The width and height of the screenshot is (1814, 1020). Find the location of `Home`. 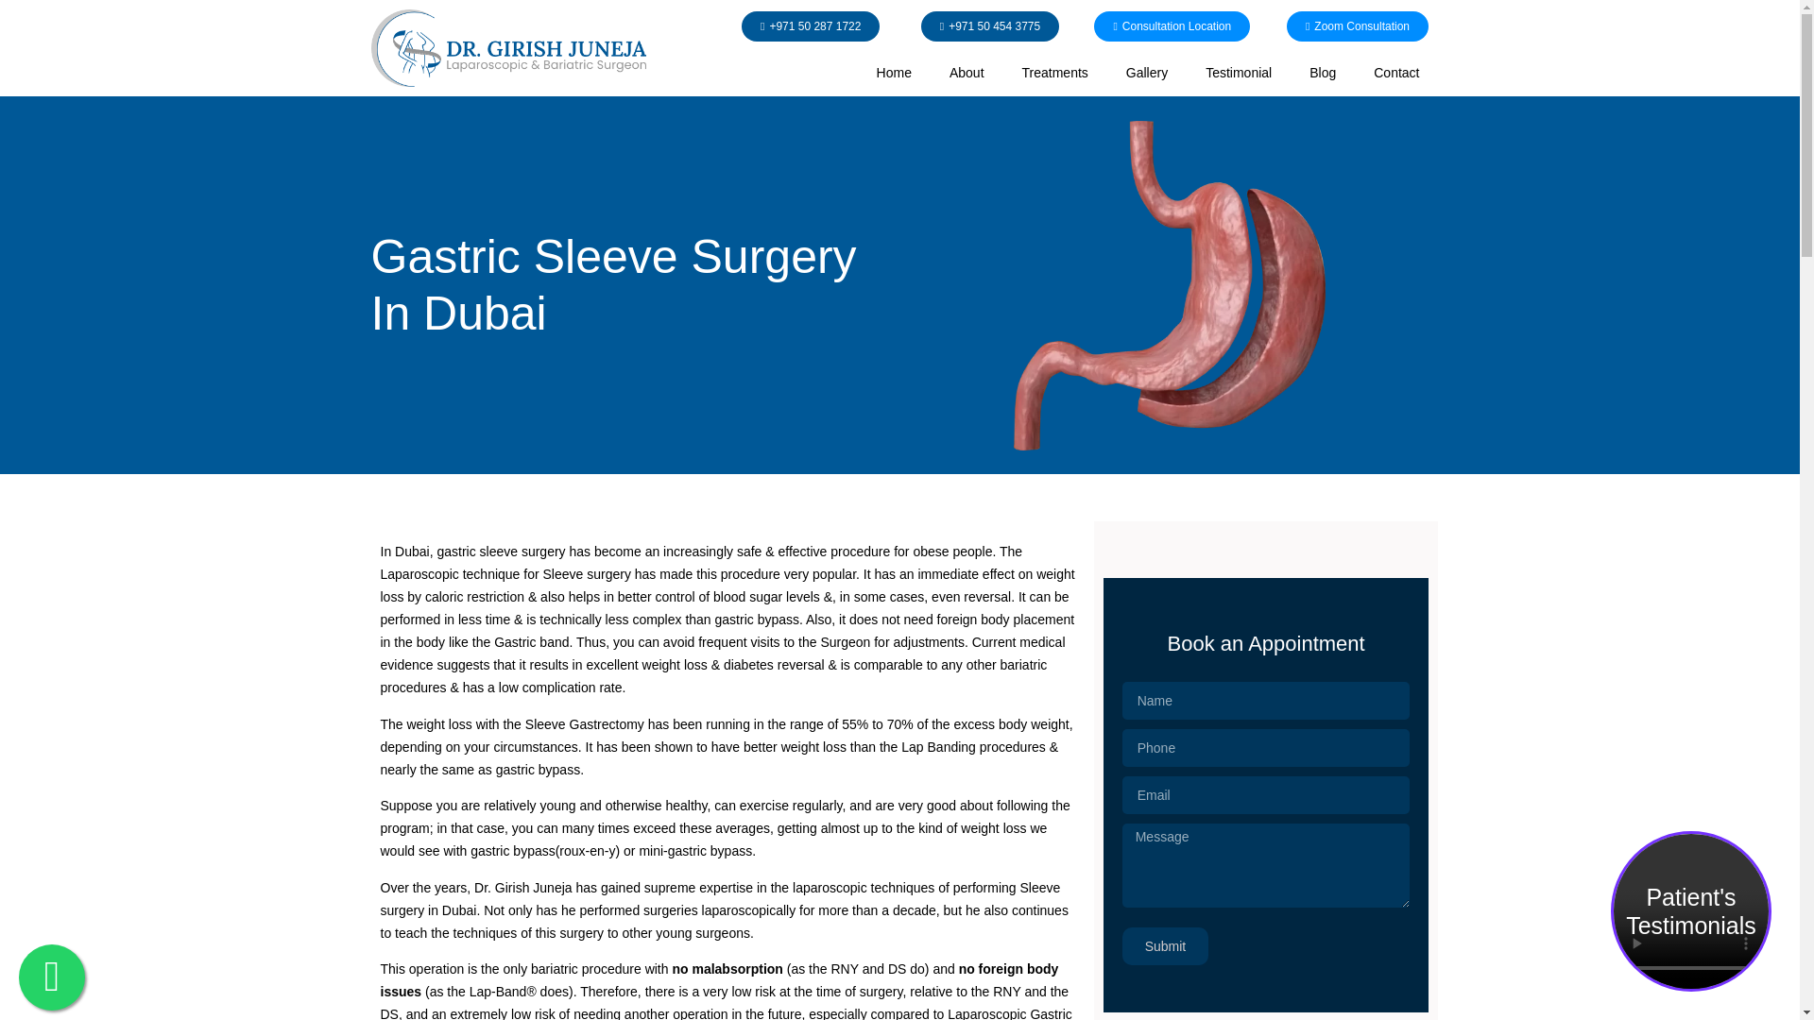

Home is located at coordinates (894, 73).